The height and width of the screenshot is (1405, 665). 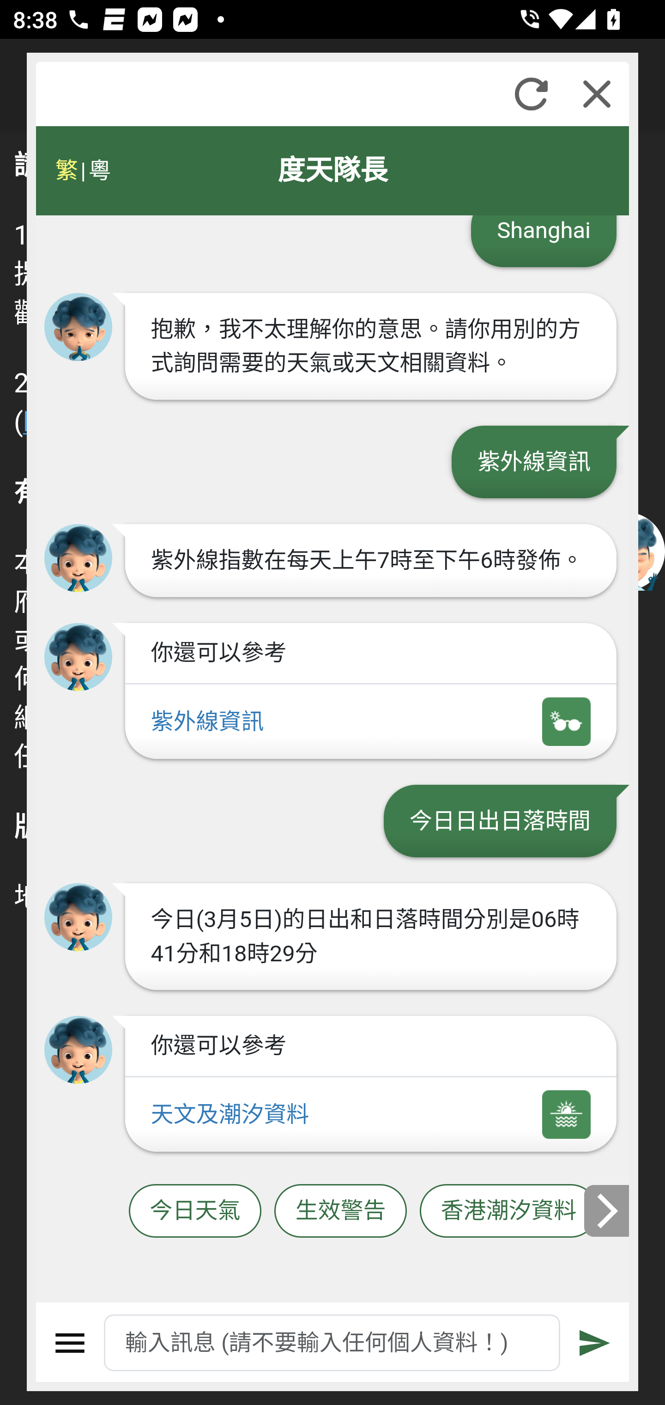 What do you see at coordinates (66, 171) in the screenshot?
I see `繁` at bounding box center [66, 171].